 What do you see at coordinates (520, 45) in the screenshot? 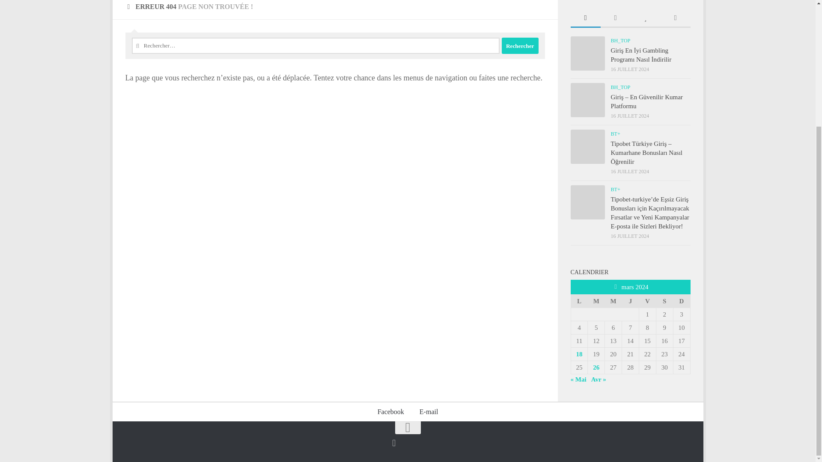
I see `Rechercher` at bounding box center [520, 45].